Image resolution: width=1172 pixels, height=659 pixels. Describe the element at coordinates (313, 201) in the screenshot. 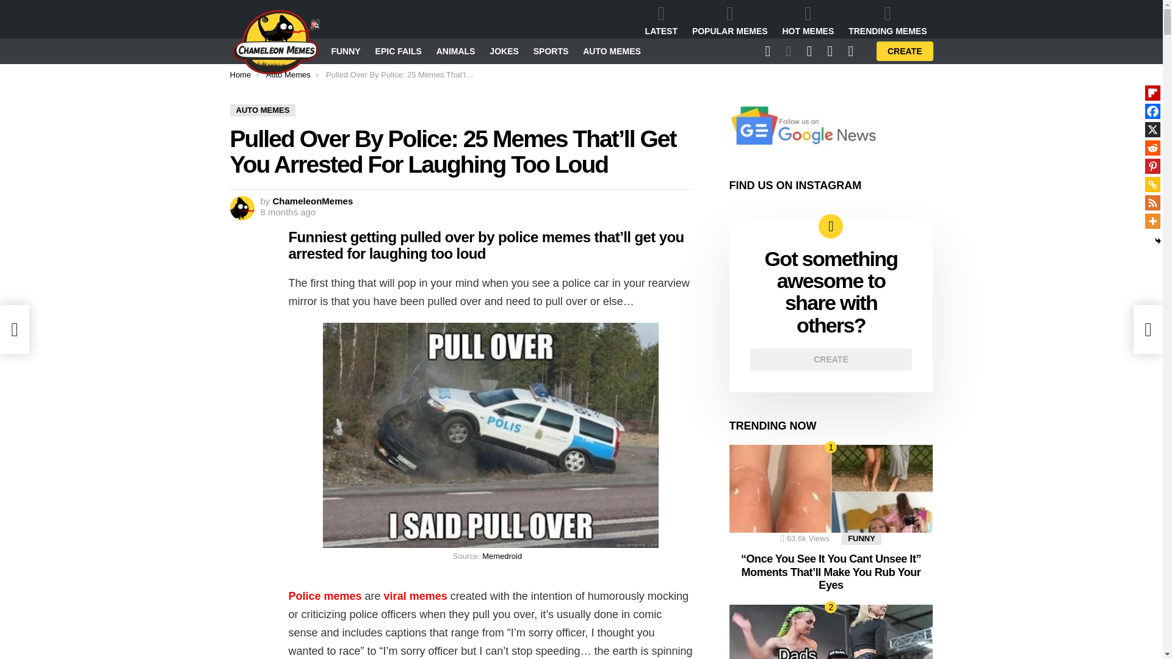

I see `ChameleonMemes` at that location.